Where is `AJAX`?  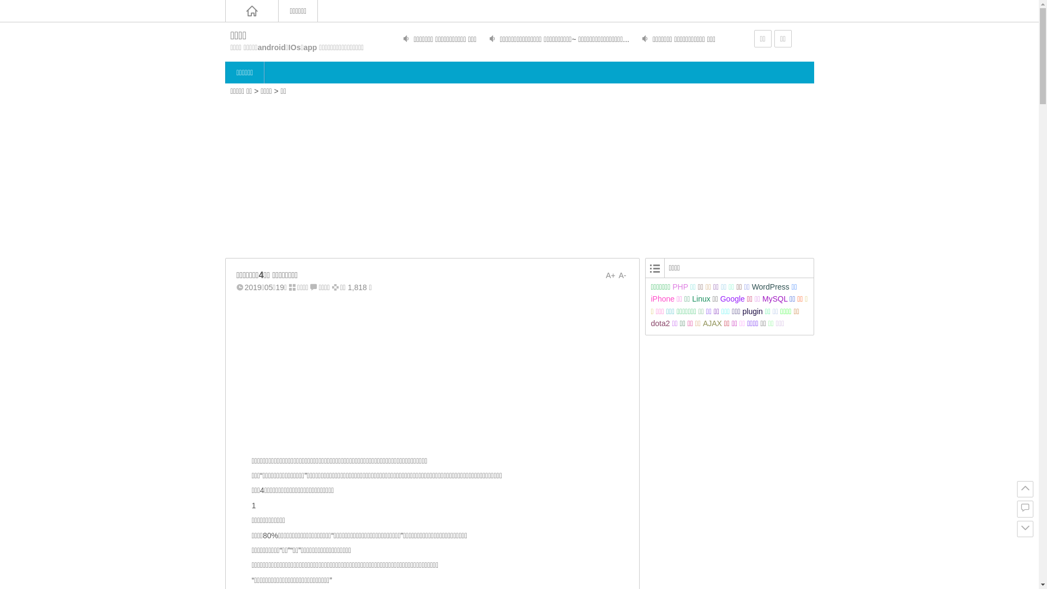
AJAX is located at coordinates (712, 323).